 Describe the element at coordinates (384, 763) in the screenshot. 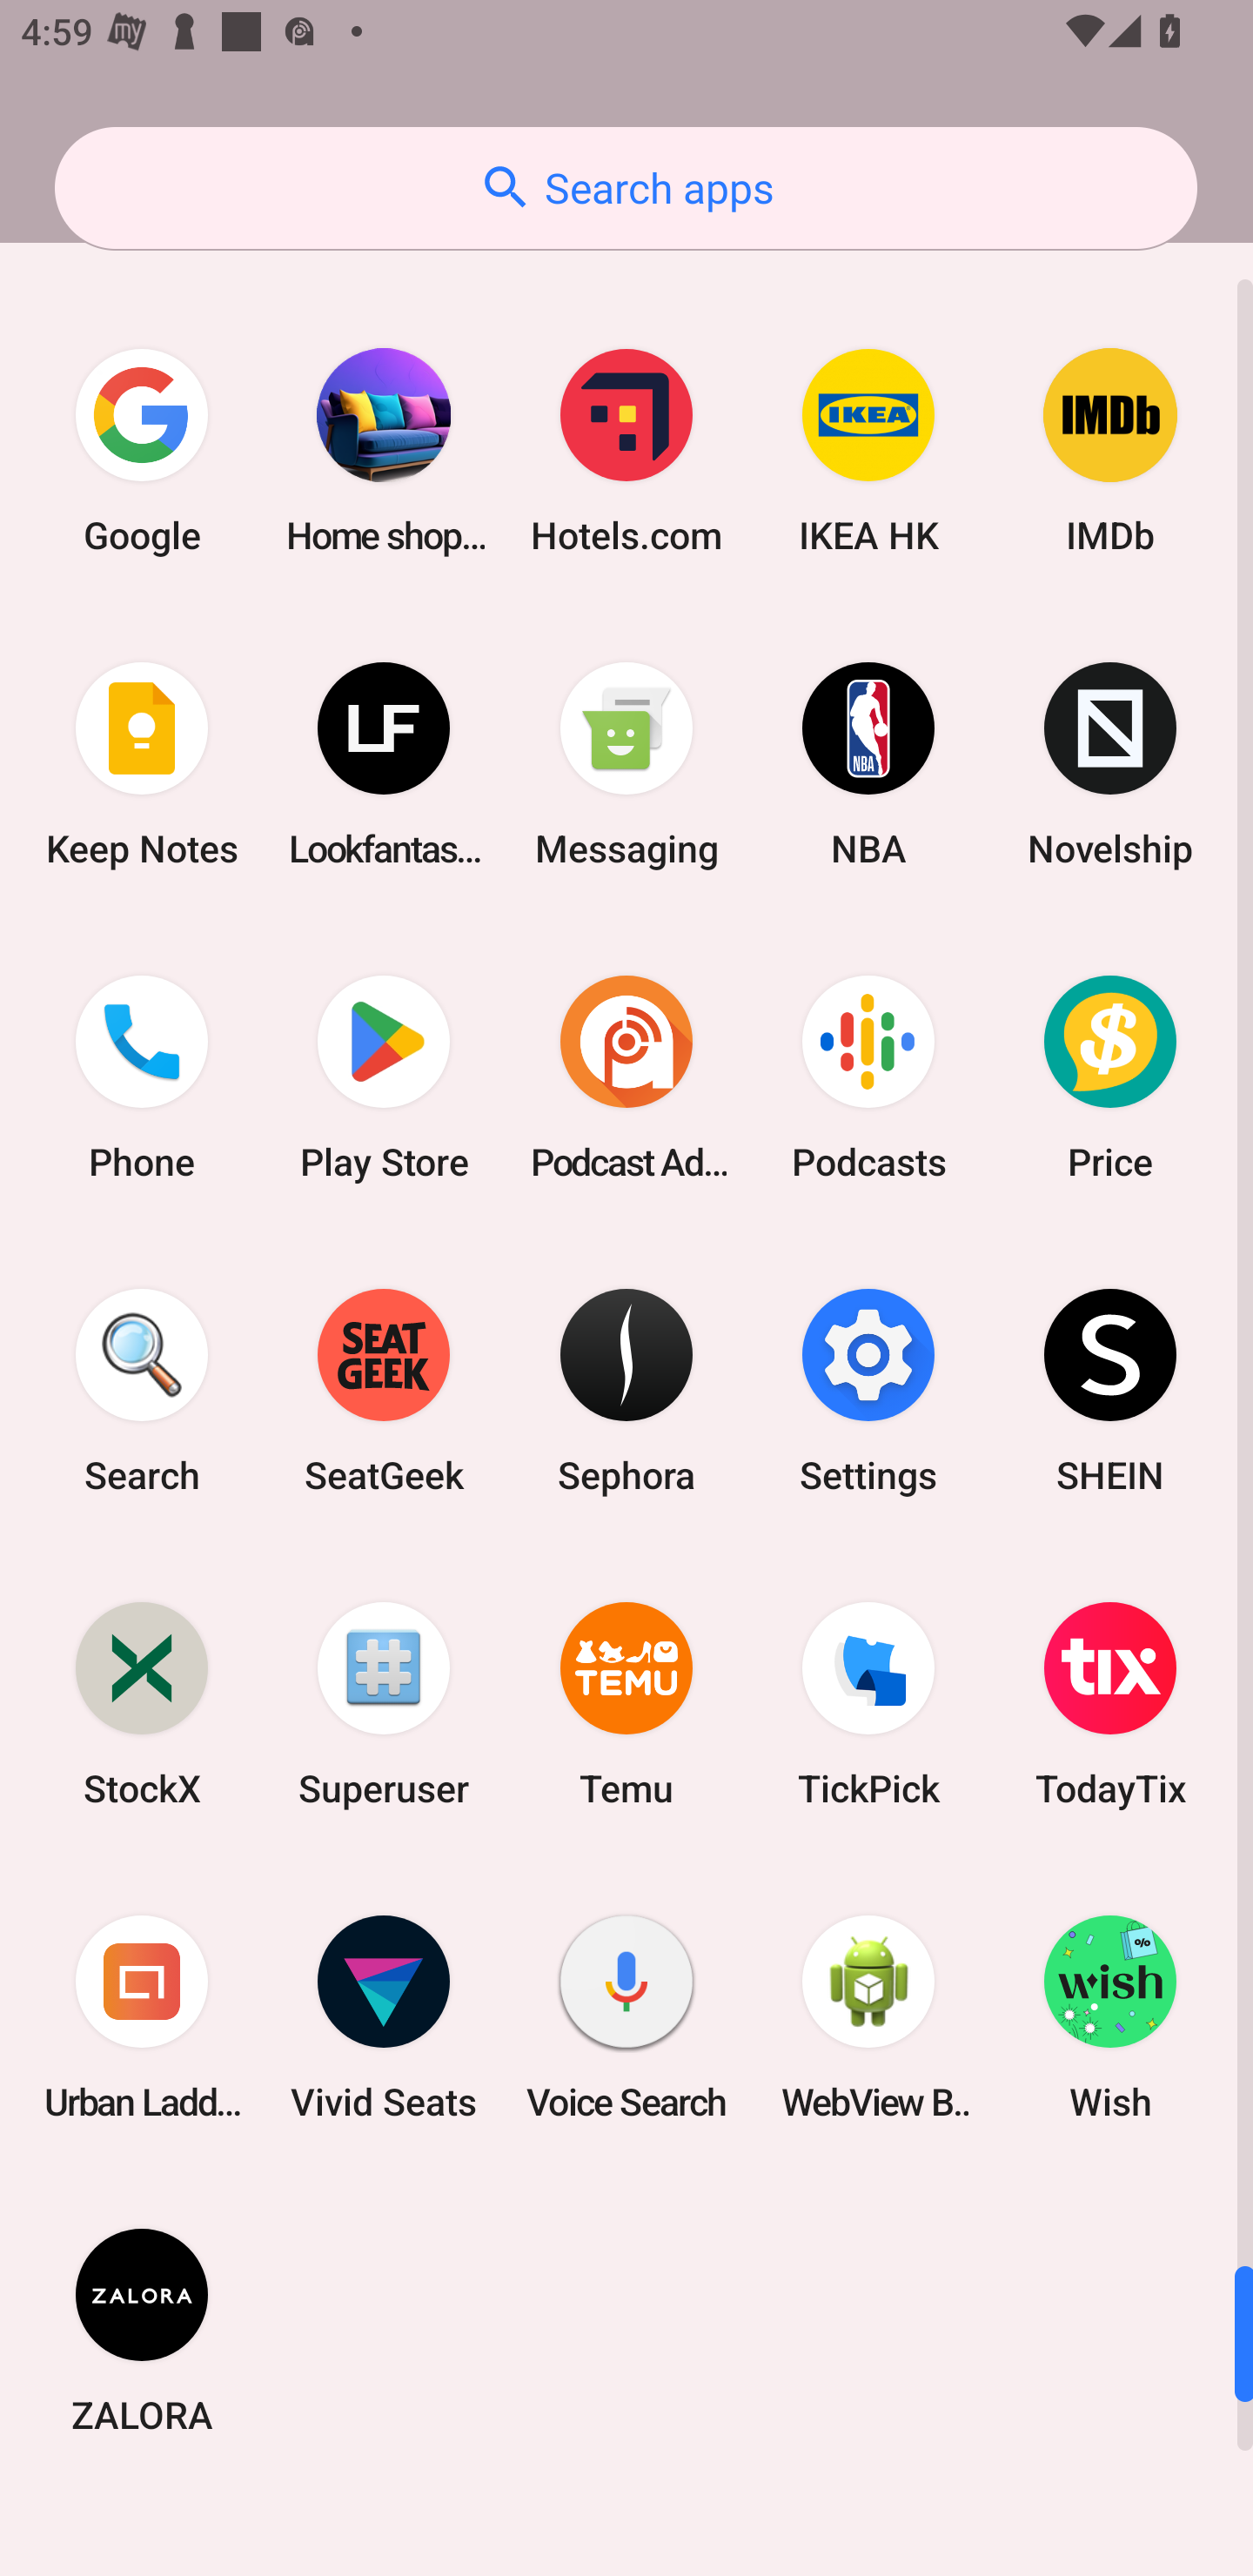

I see `Lookfantastic` at that location.